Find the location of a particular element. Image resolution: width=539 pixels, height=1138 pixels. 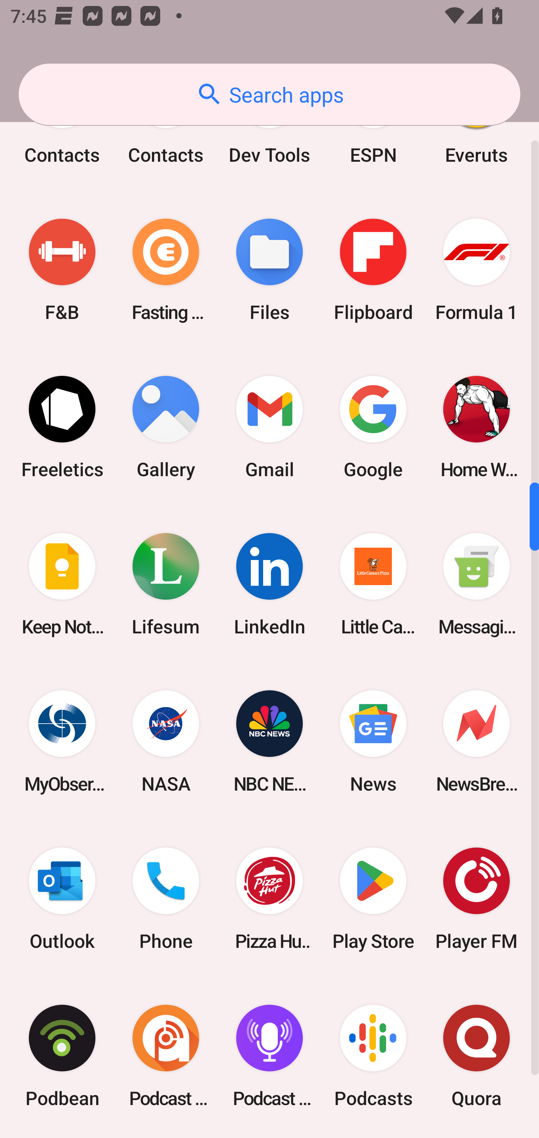

Quora is located at coordinates (476, 1056).